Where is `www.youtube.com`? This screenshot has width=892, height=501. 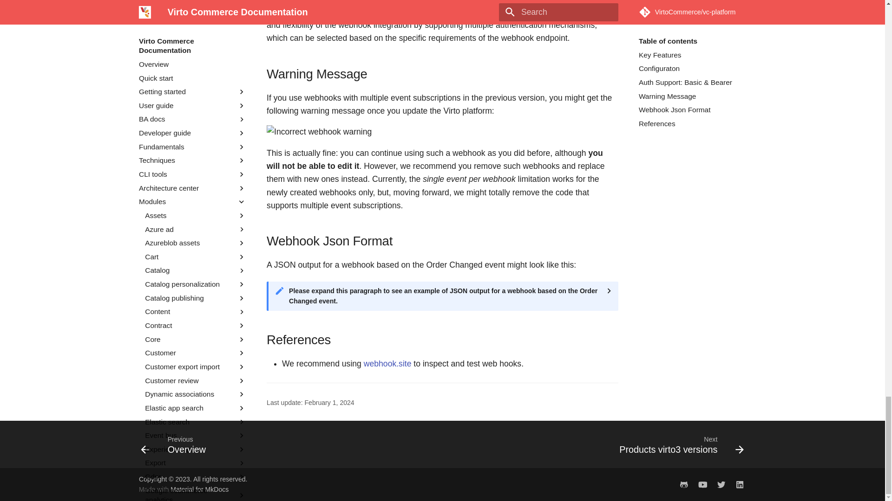 www.youtube.com is located at coordinates (702, 484).